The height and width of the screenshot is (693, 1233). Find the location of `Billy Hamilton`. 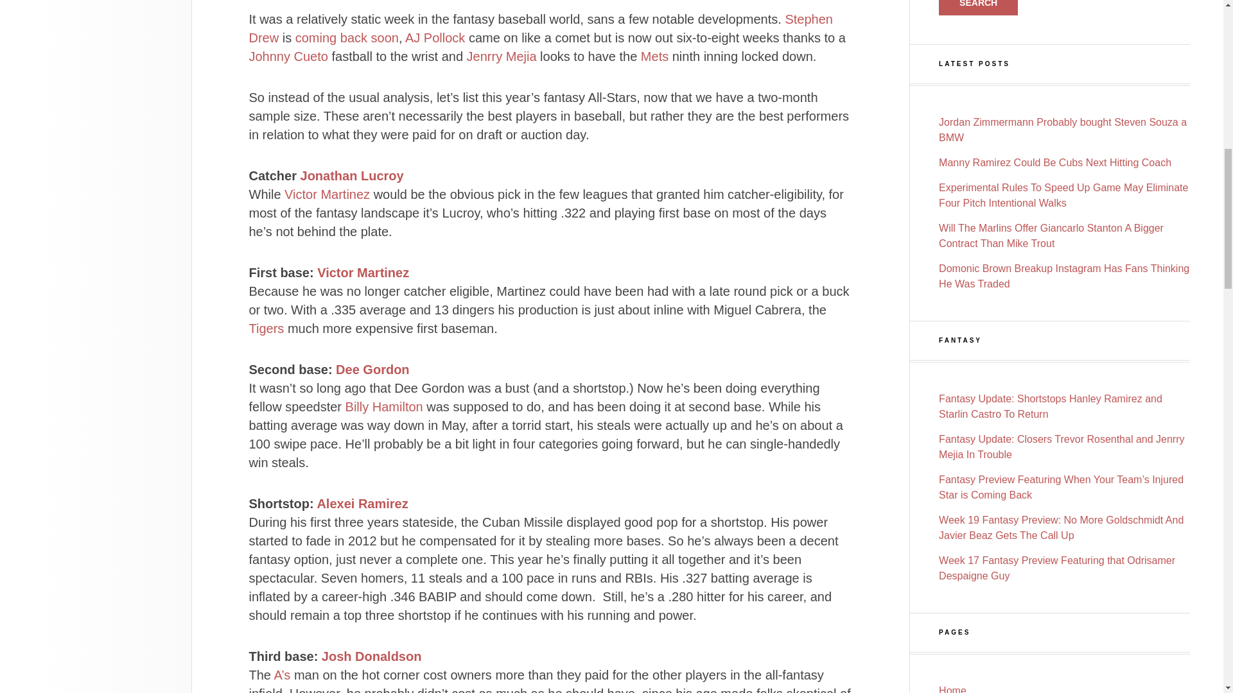

Billy Hamilton is located at coordinates (384, 407).